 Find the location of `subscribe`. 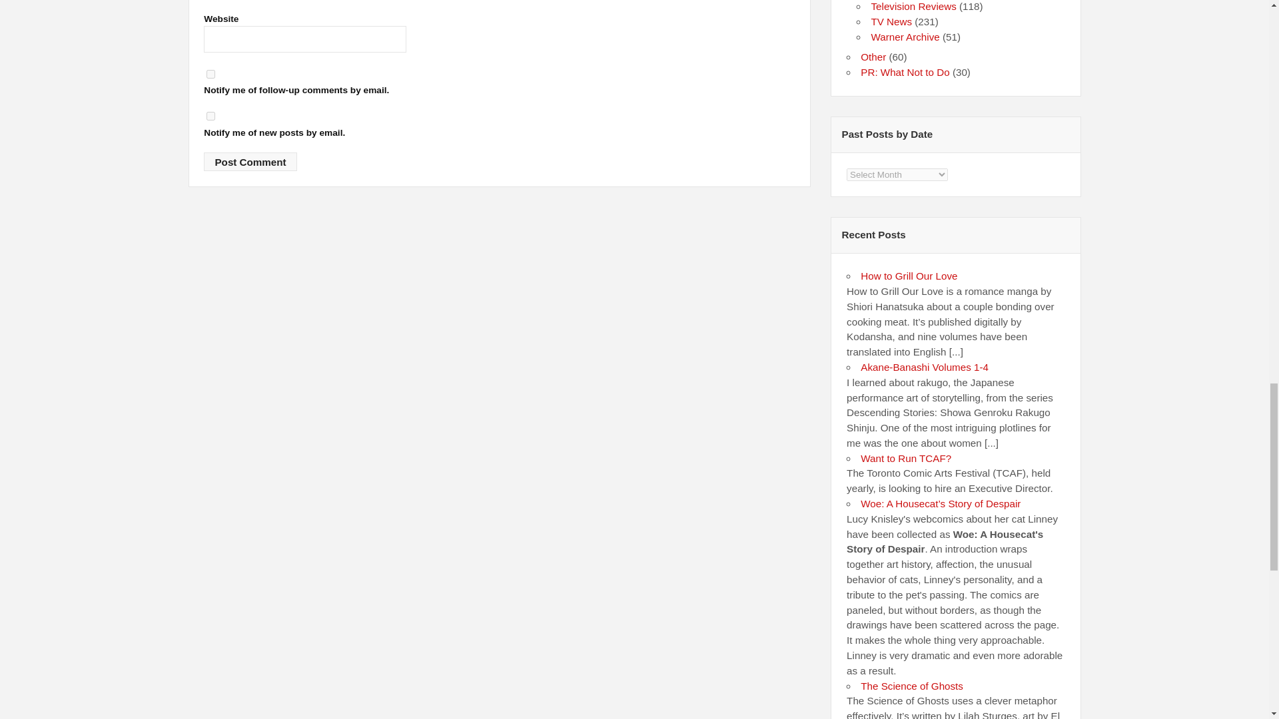

subscribe is located at coordinates (211, 116).